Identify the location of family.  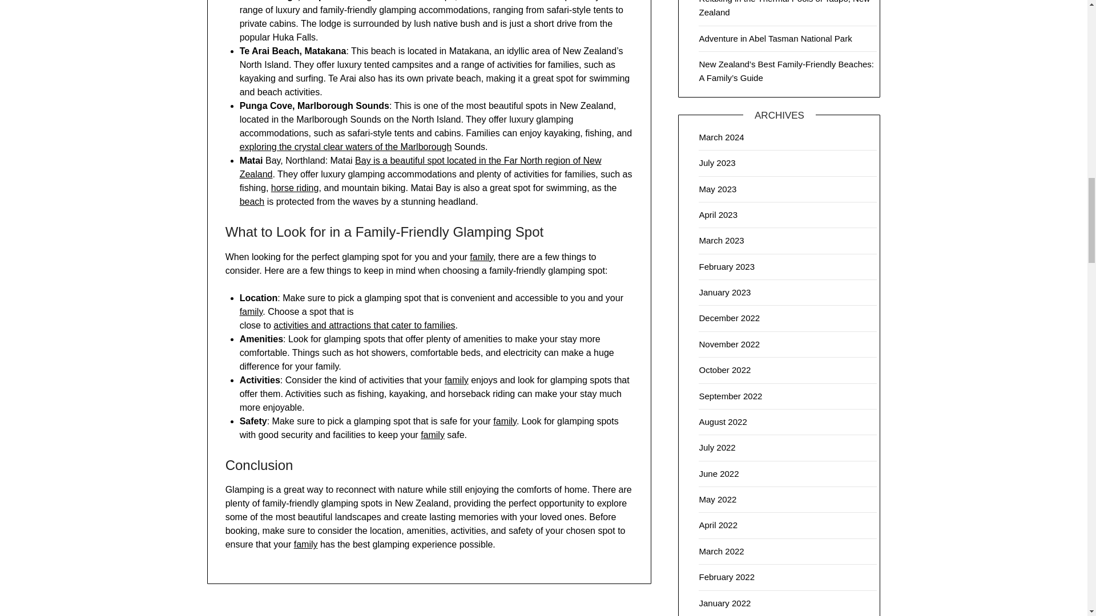
(505, 421).